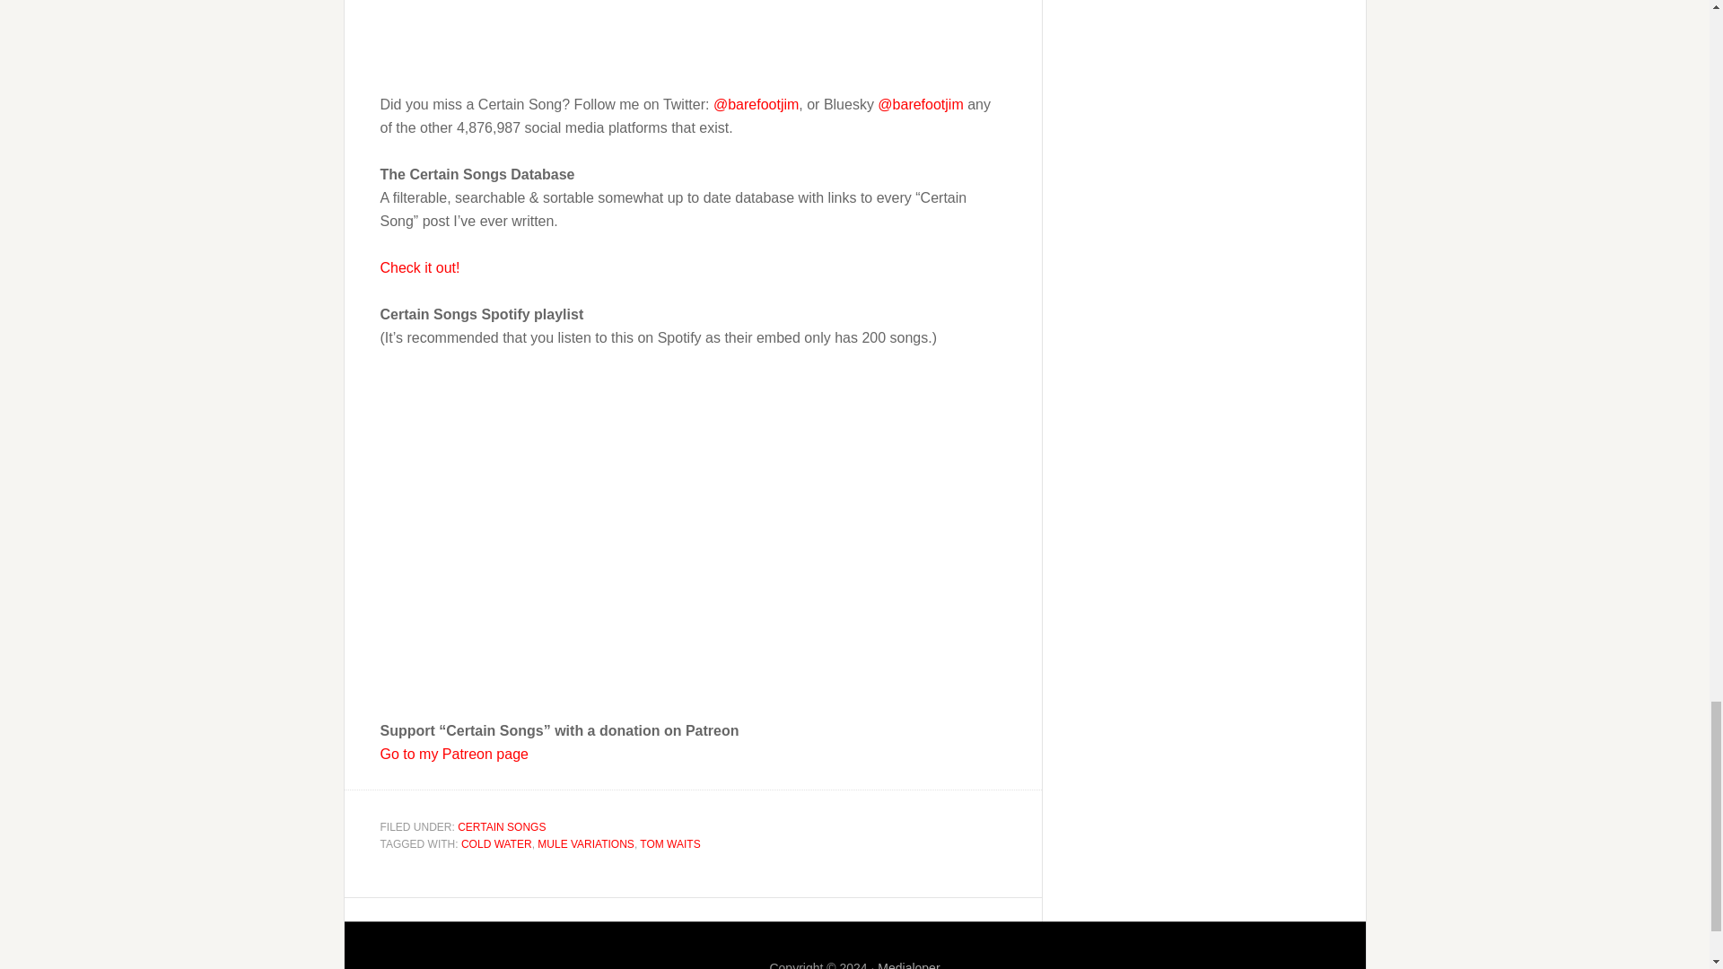 This screenshot has width=1723, height=969. What do you see at coordinates (908, 965) in the screenshot?
I see `Medialoper` at bounding box center [908, 965].